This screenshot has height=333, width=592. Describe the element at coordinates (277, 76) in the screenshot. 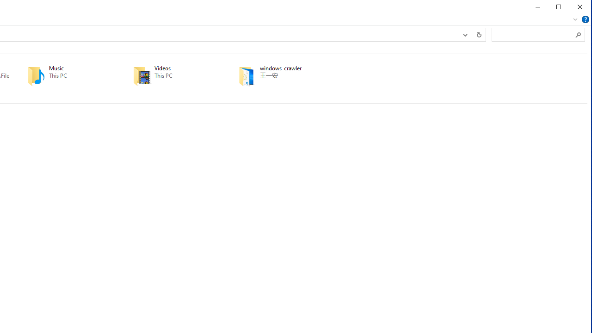

I see `windows_crawler` at that location.